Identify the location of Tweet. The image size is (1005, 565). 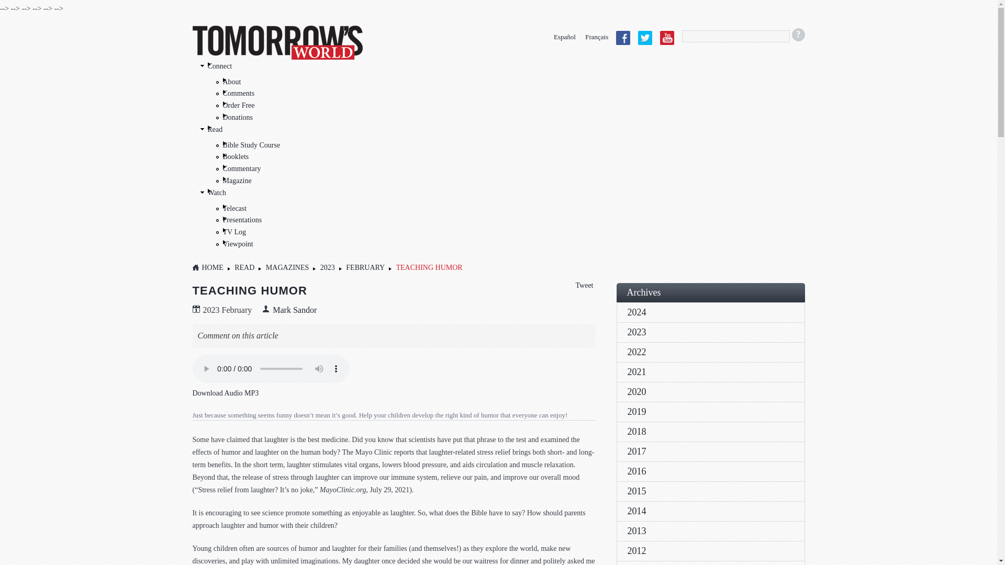
(584, 285).